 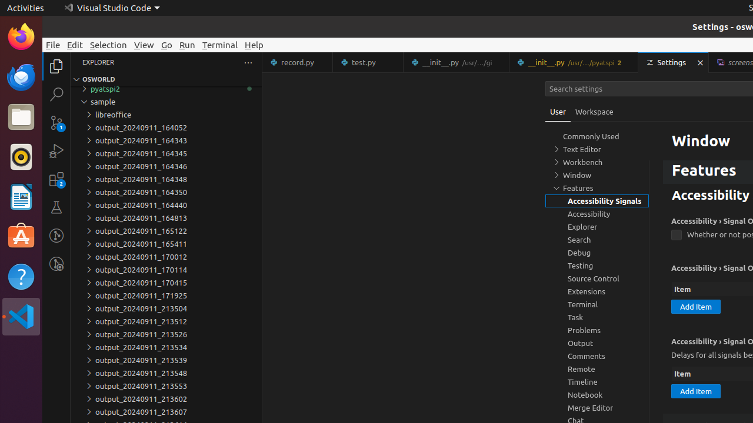 I want to click on File, so click(x=53, y=45).